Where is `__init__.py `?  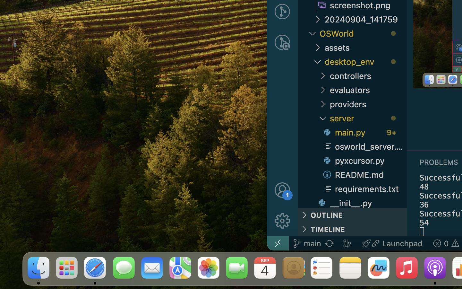 __init__.py  is located at coordinates (361, 202).